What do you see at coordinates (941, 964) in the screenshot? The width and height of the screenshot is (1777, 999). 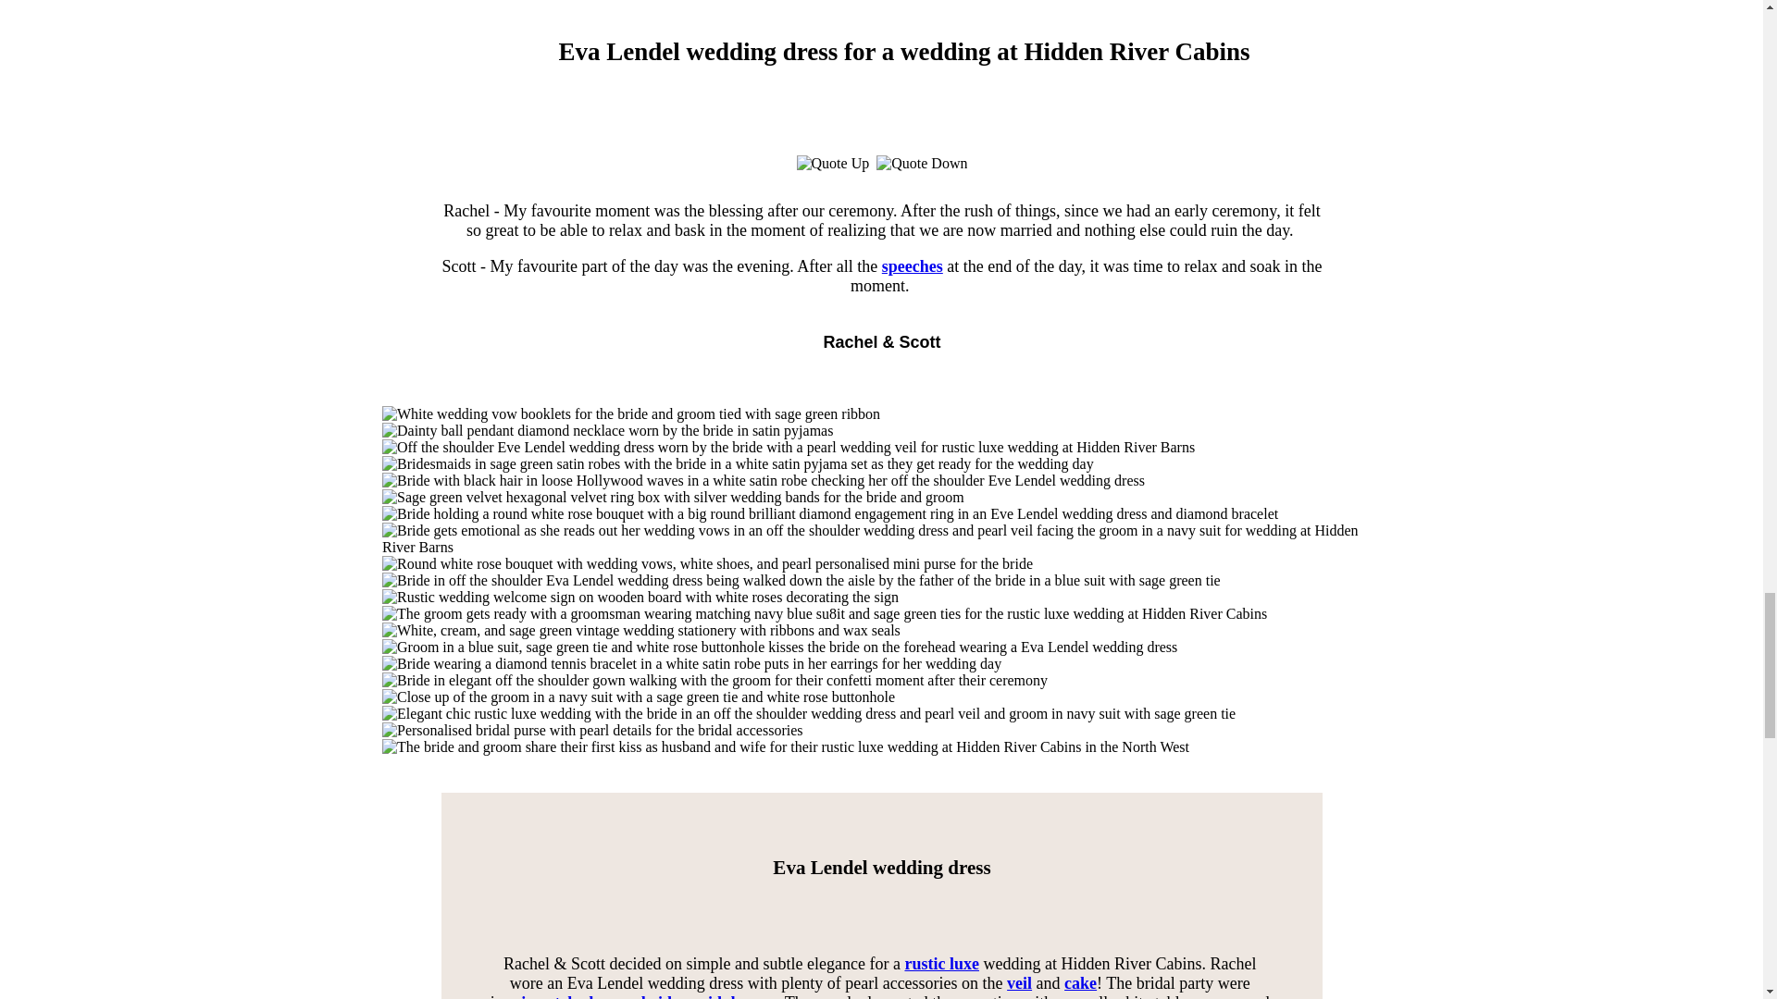 I see `rustic luxe` at bounding box center [941, 964].